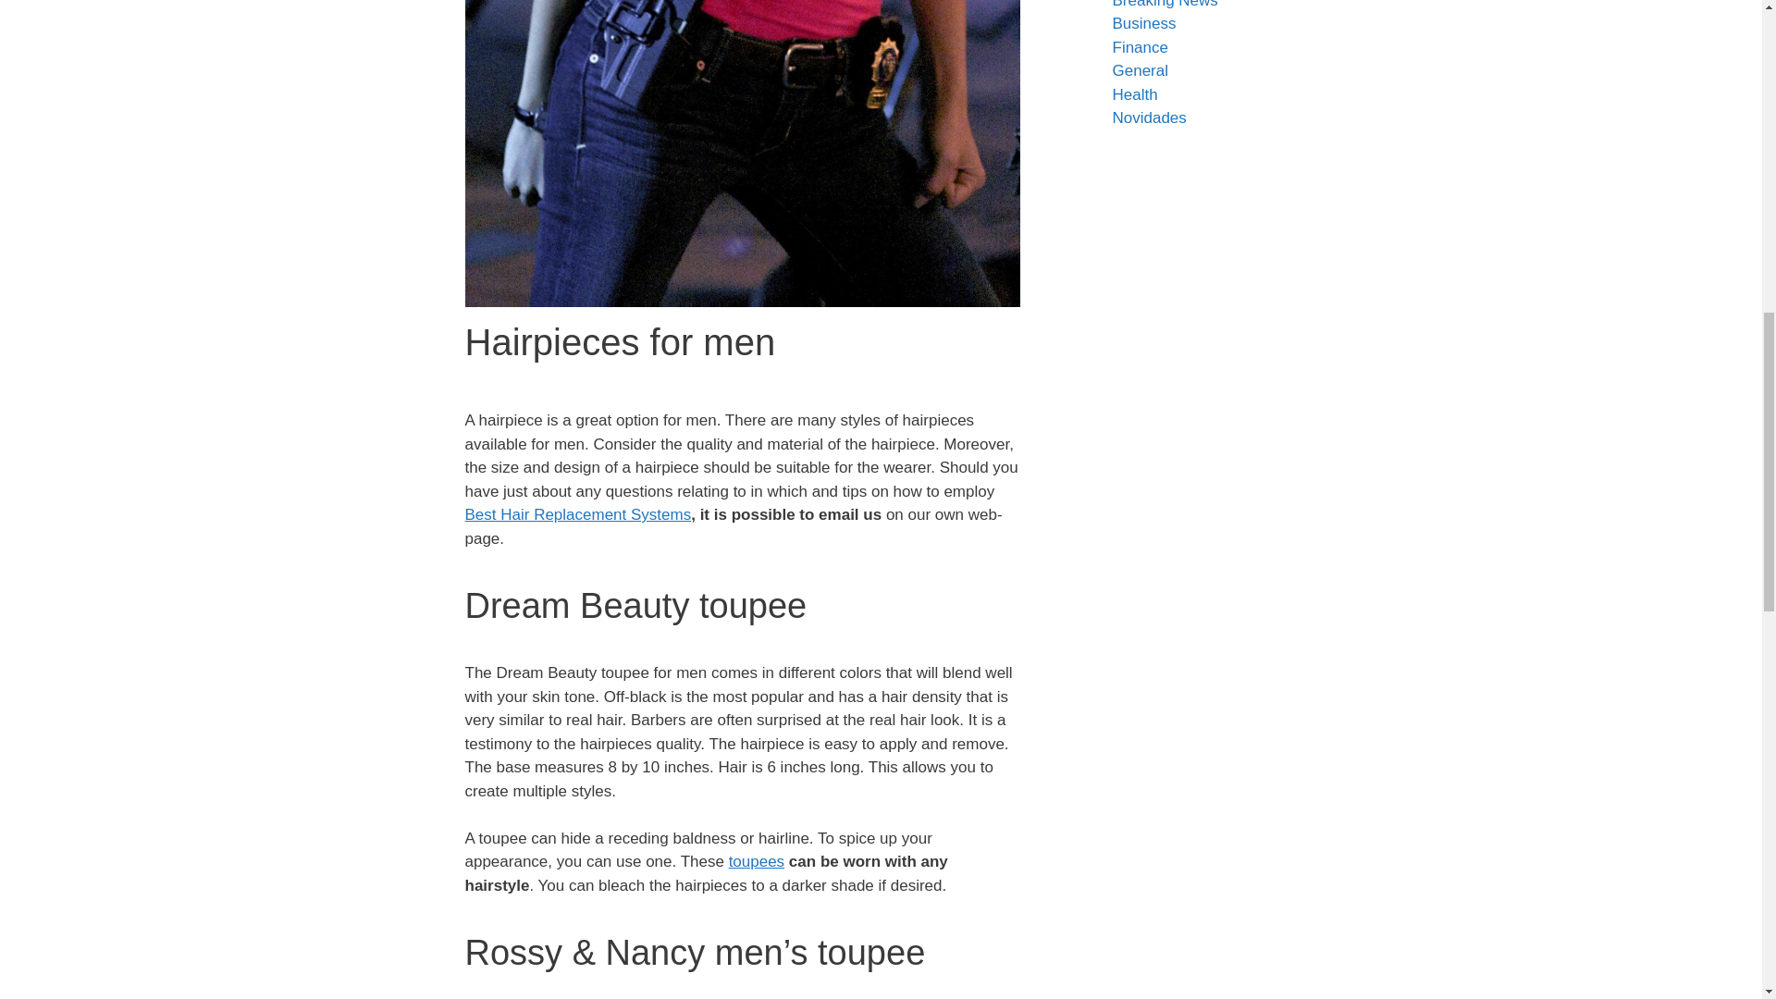 This screenshot has width=1776, height=999. I want to click on Breaking News, so click(1164, 4).